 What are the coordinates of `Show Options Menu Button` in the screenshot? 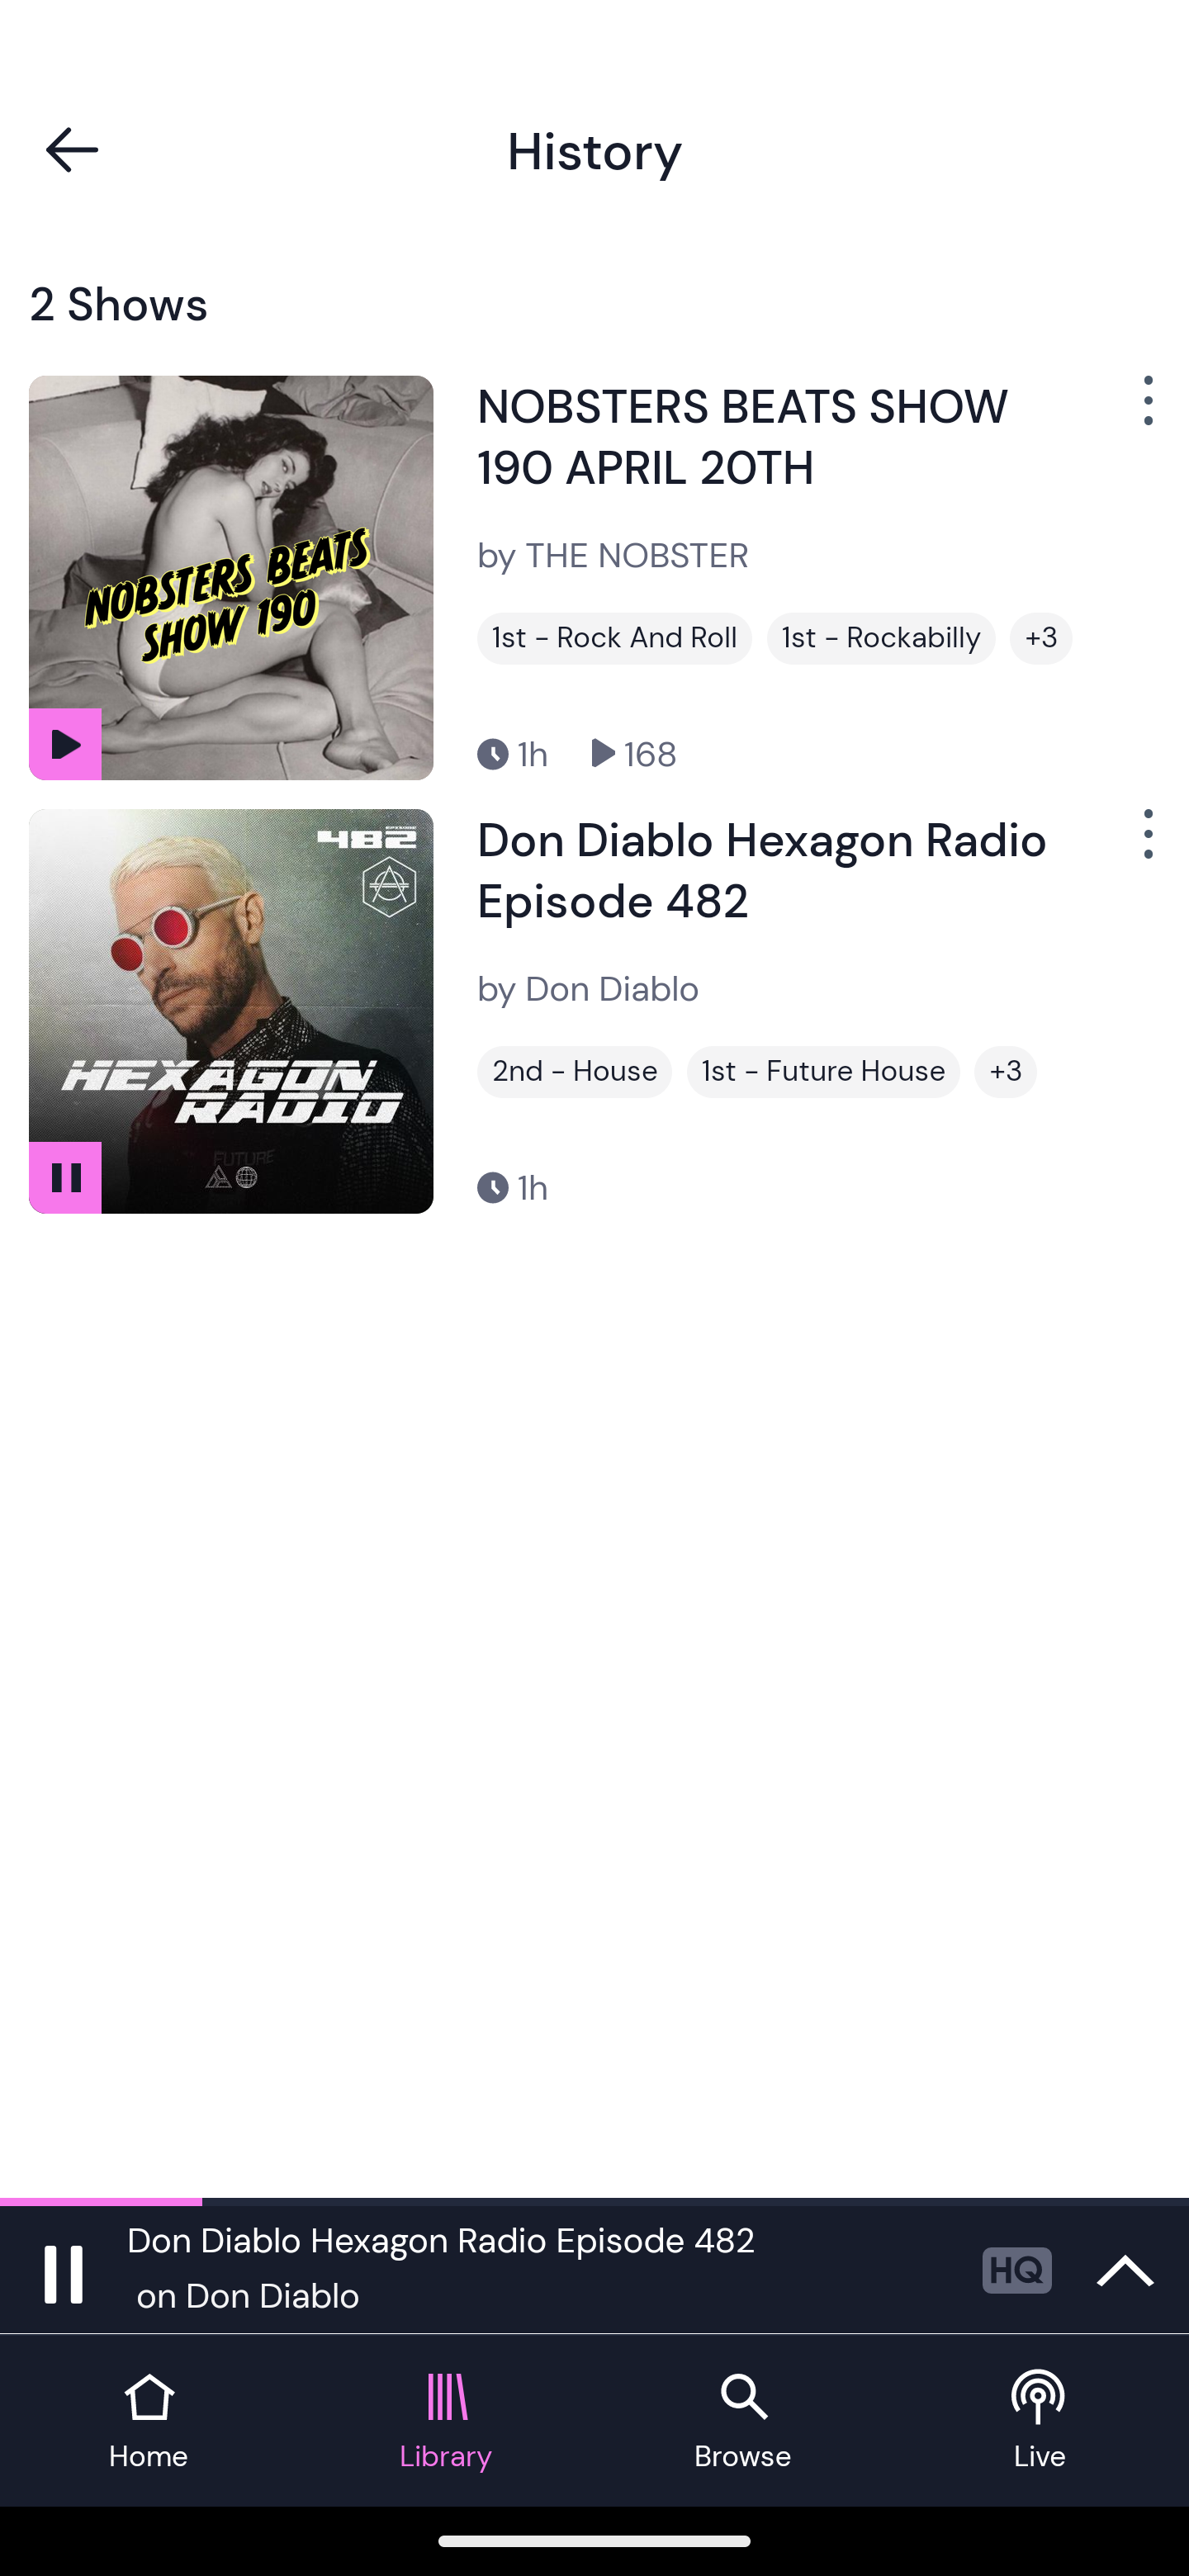 It's located at (1145, 845).